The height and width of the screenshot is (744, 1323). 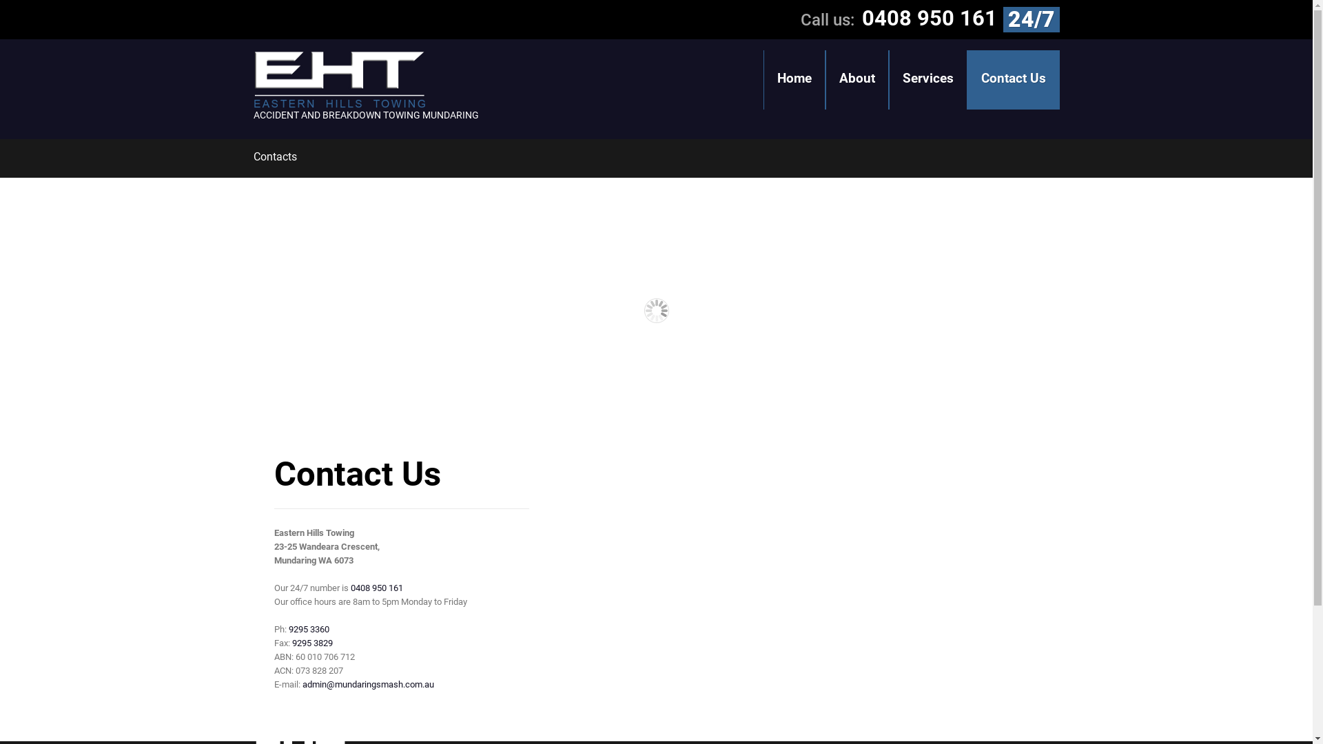 I want to click on admin@mundaringsmash.com.au, so click(x=368, y=685).